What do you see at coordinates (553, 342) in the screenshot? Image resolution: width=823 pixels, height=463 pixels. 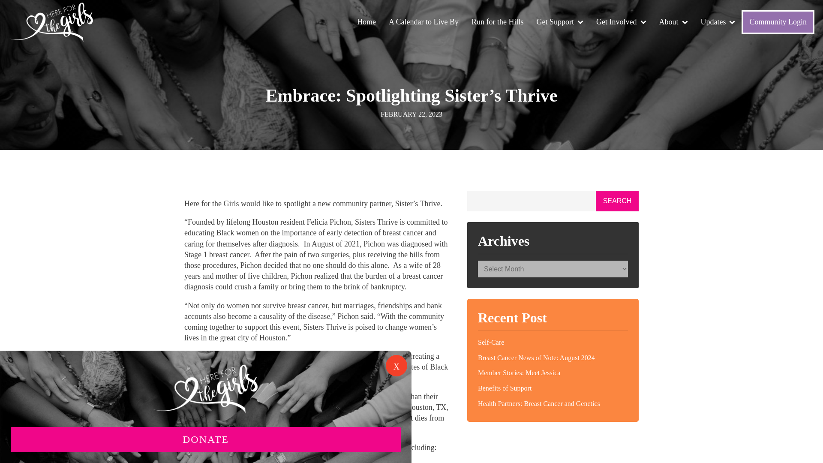 I see `Self-Care` at bounding box center [553, 342].